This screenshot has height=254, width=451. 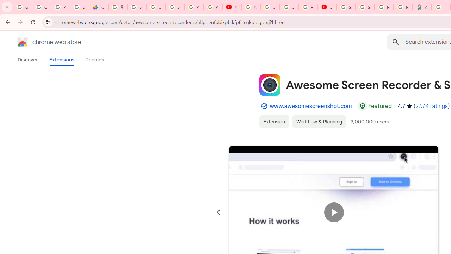 I want to click on Create your Google Account, so click(x=289, y=7).